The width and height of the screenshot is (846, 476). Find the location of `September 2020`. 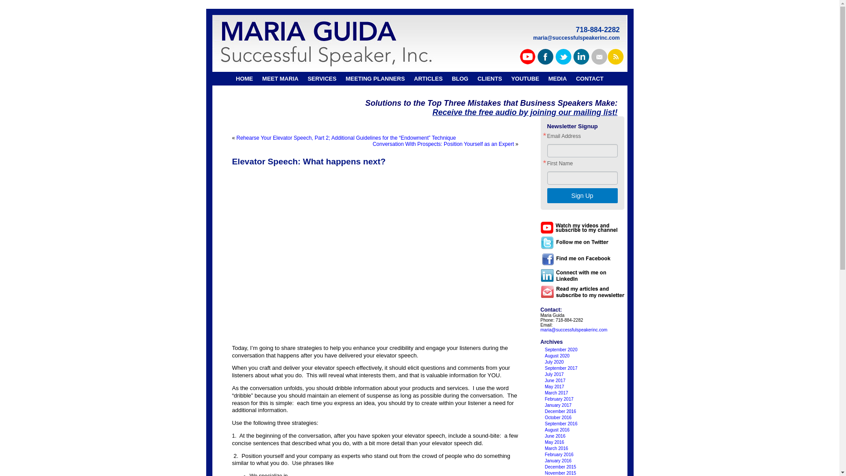

September 2020 is located at coordinates (560, 350).